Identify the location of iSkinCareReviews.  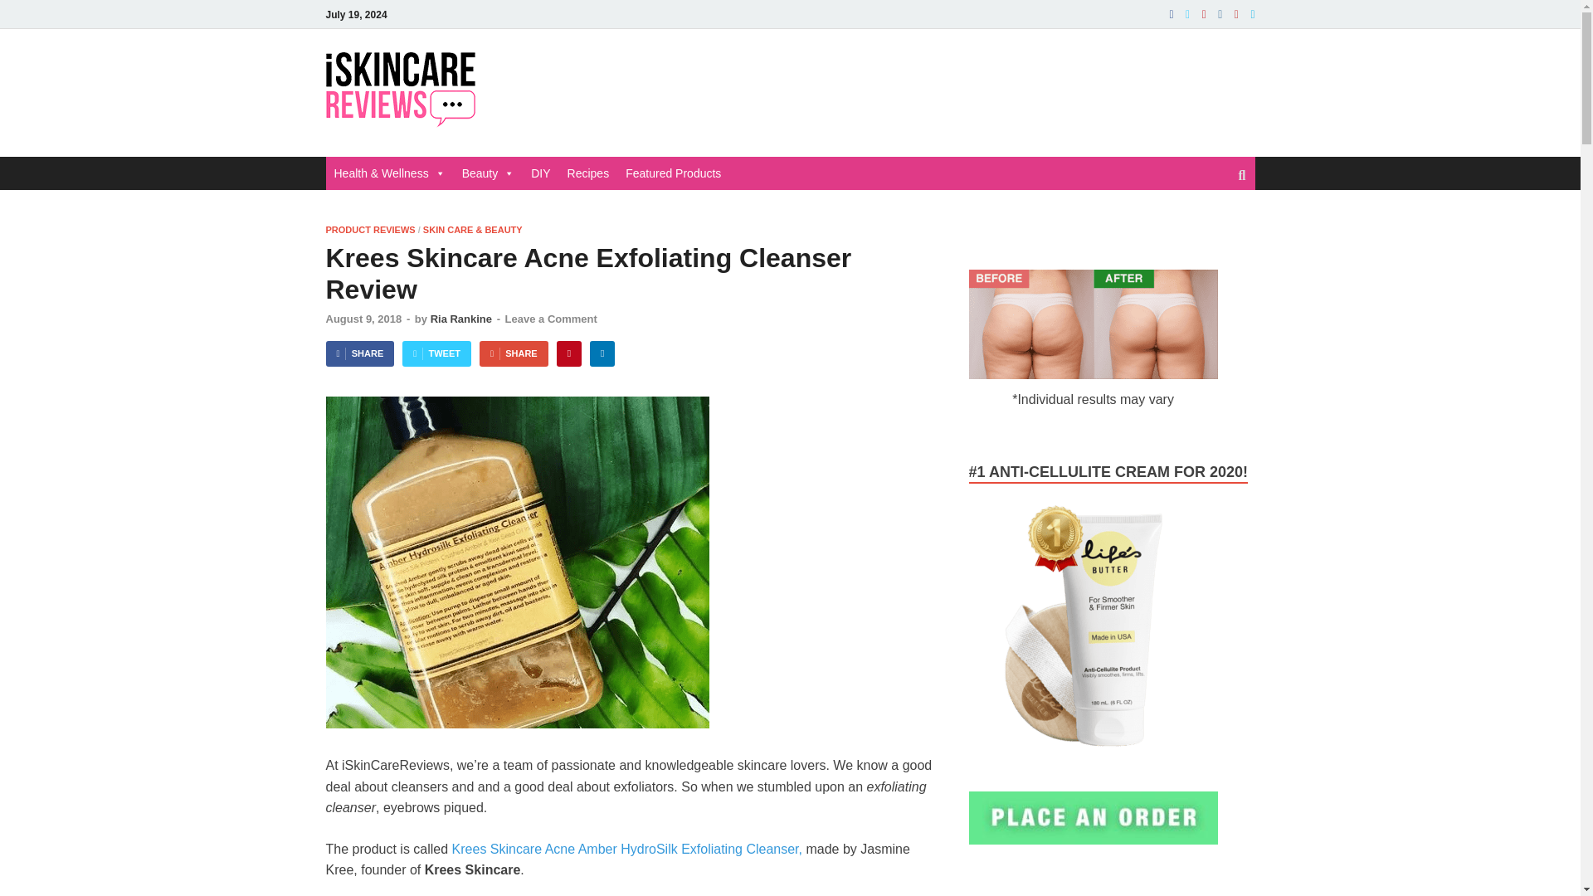
(616, 85).